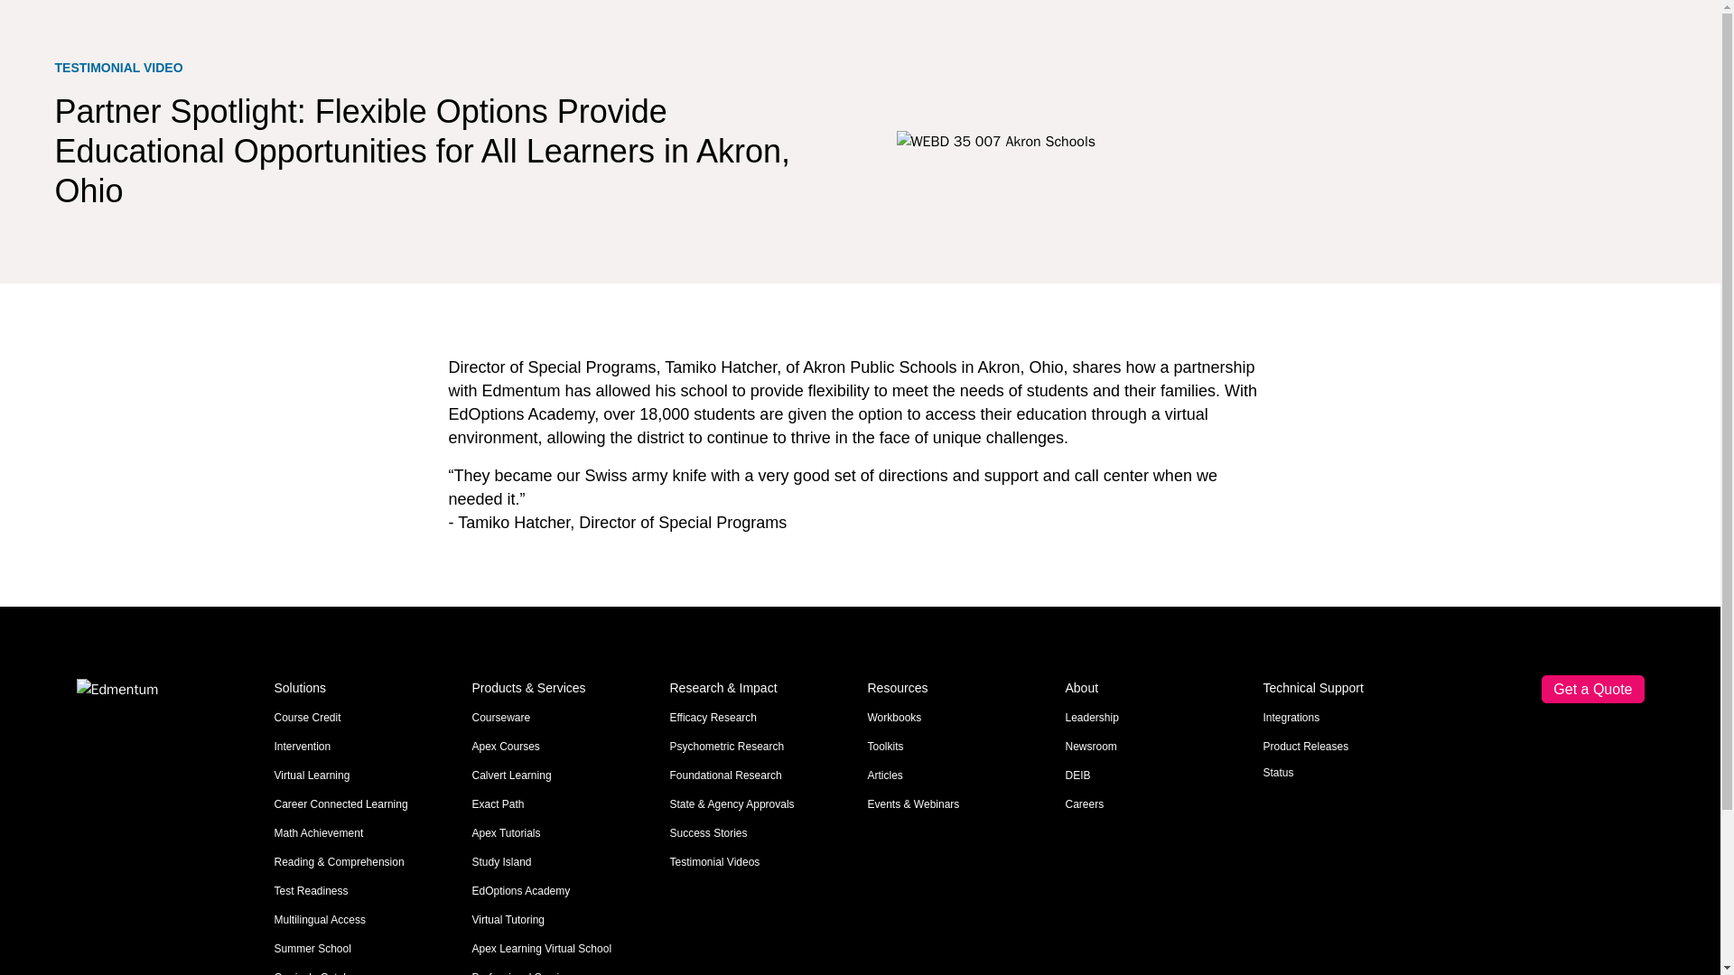 The image size is (1734, 975). I want to click on About, so click(1157, 690).